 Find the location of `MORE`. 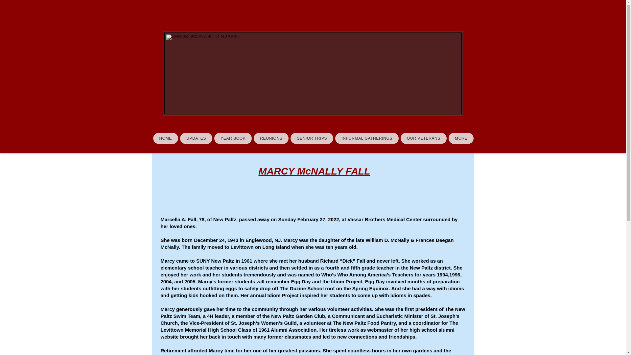

MORE is located at coordinates (461, 138).